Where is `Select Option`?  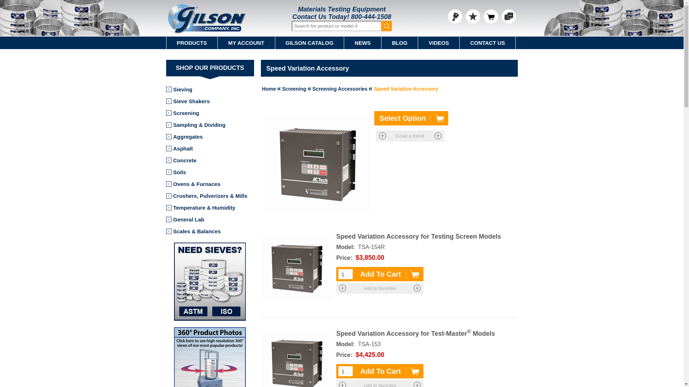 Select Option is located at coordinates (411, 118).